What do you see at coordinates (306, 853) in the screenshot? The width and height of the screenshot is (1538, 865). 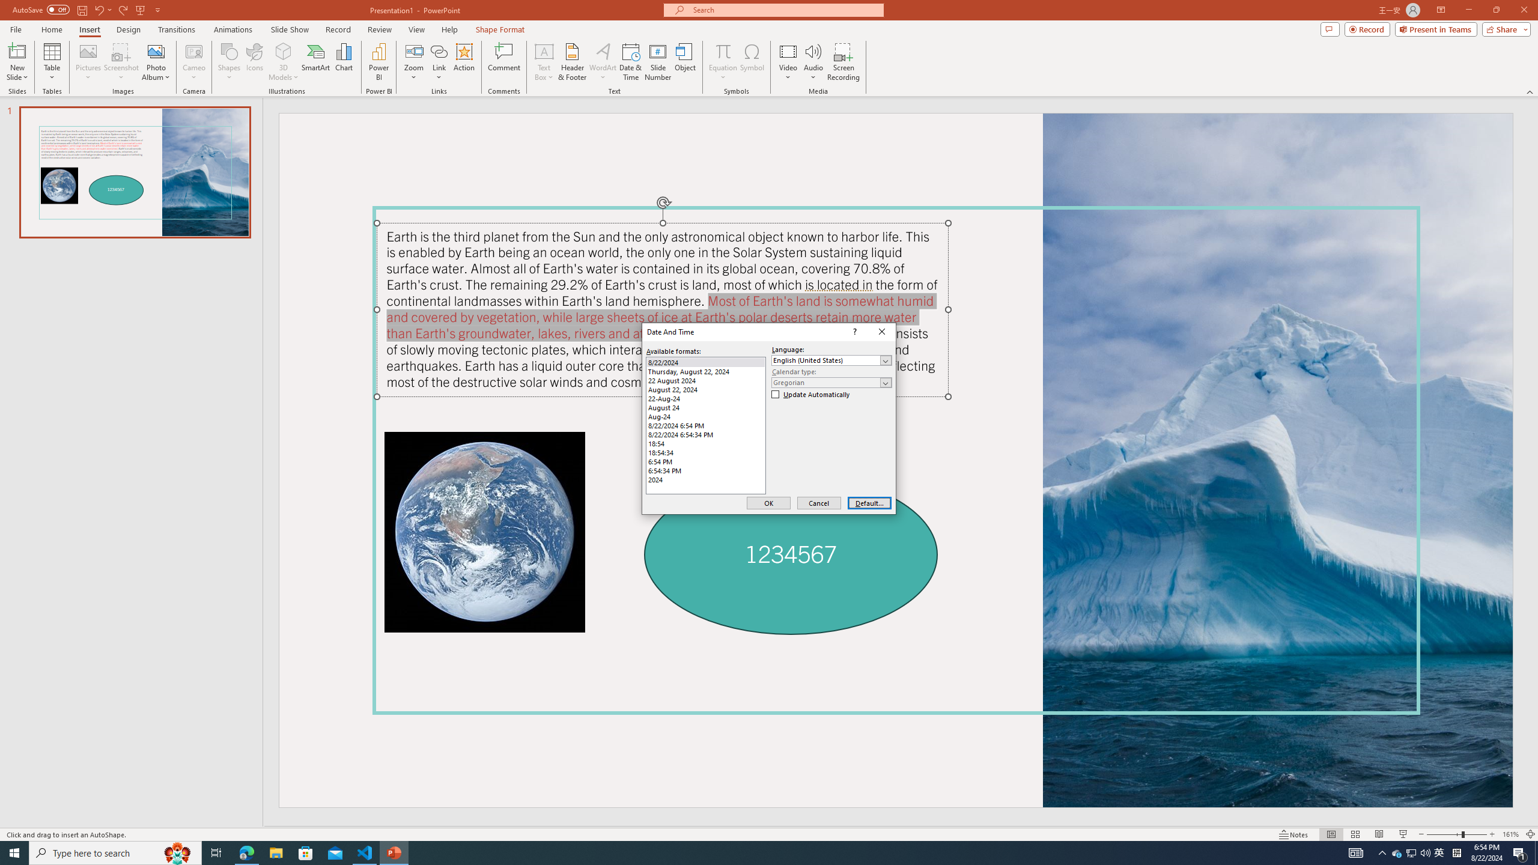 I see `Microsoft Store` at bounding box center [306, 853].